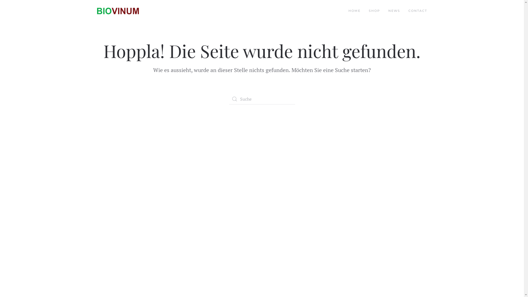 The height and width of the screenshot is (297, 528). What do you see at coordinates (394, 11) in the screenshot?
I see `NEWS` at bounding box center [394, 11].